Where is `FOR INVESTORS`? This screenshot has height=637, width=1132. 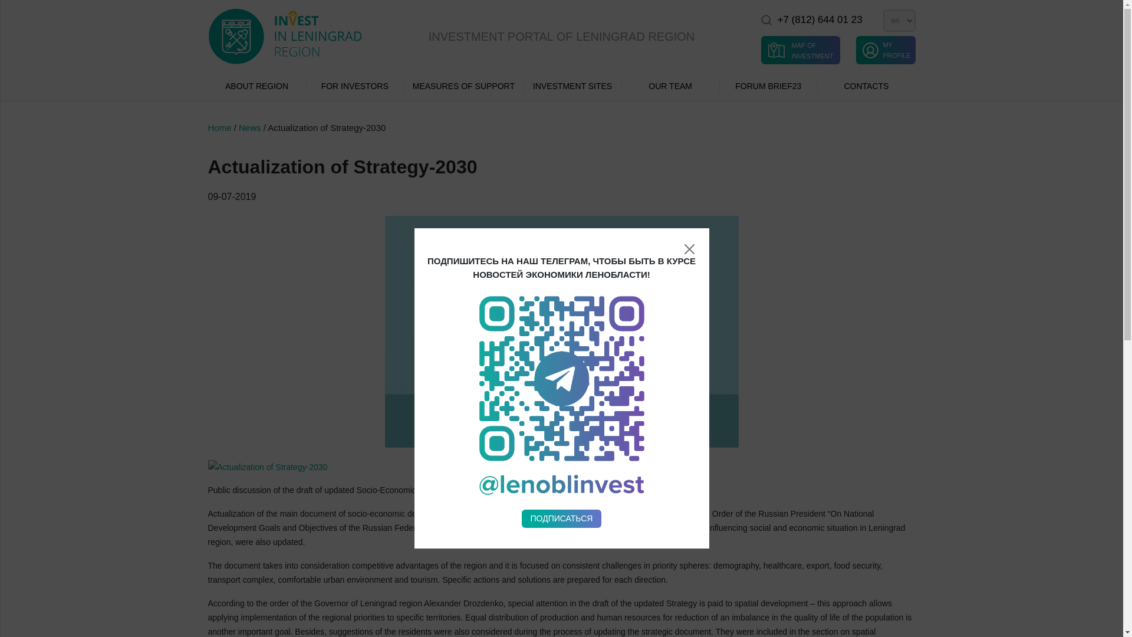 FOR INVESTORS is located at coordinates (355, 86).